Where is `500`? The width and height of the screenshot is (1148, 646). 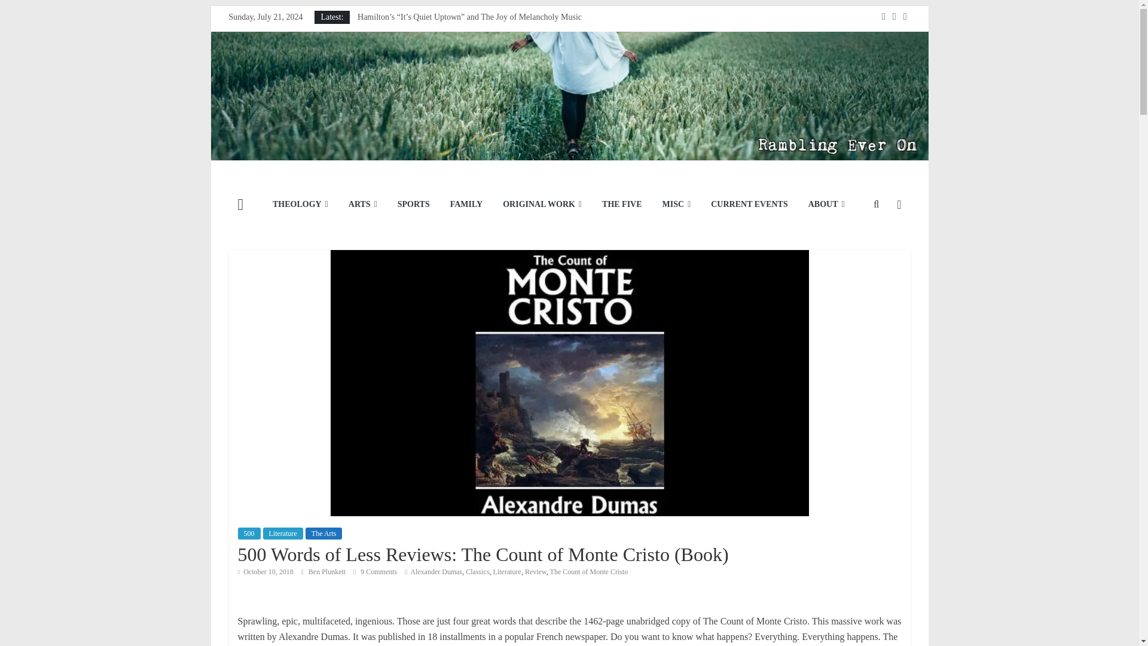 500 is located at coordinates (249, 534).